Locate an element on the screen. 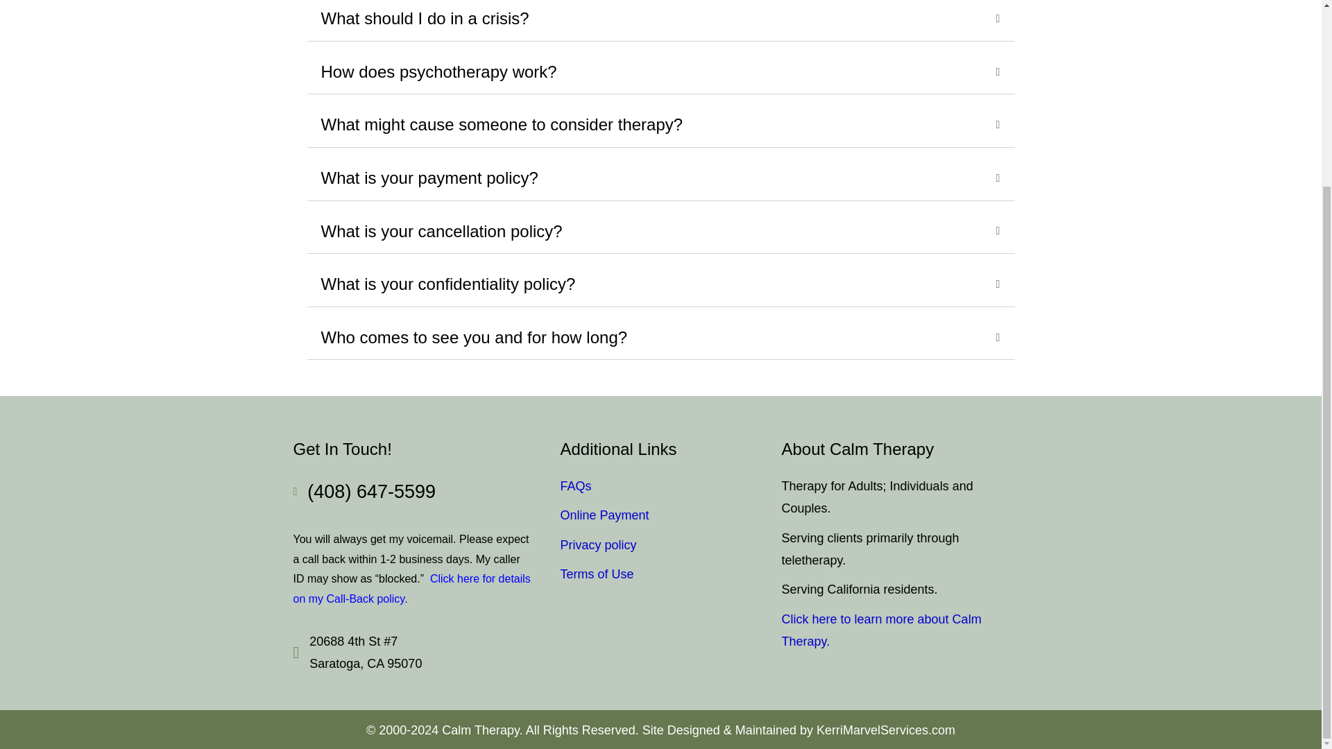  Privacy policy is located at coordinates (598, 545).